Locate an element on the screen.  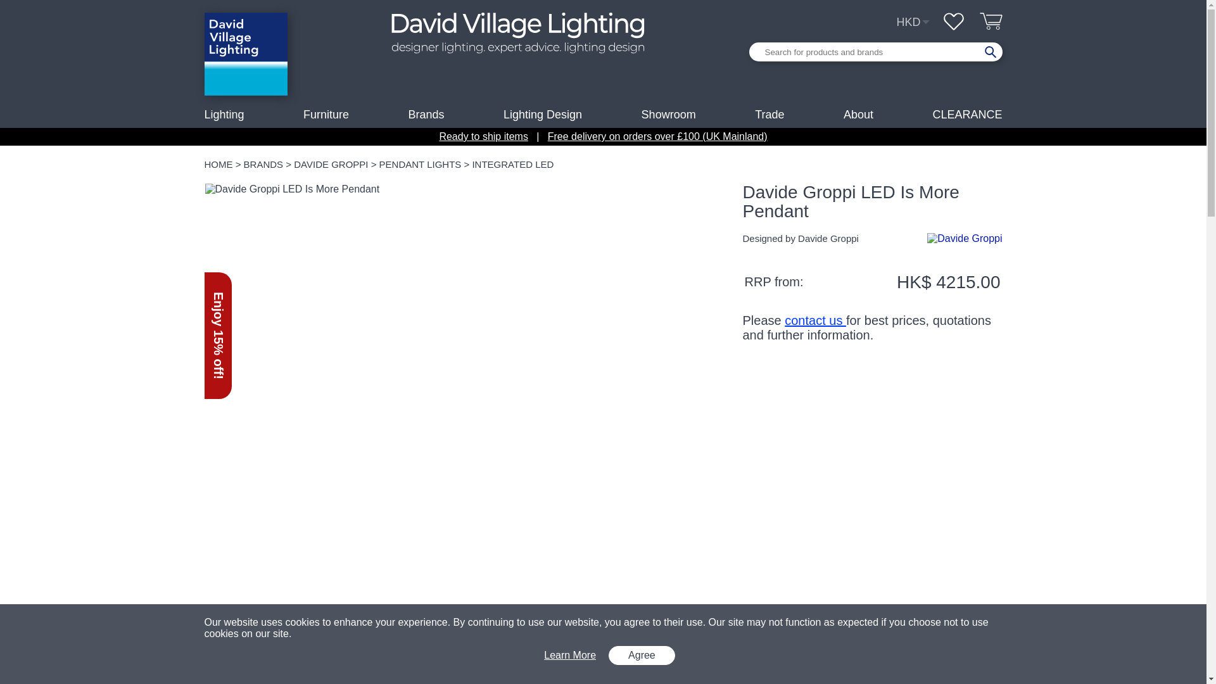
Lighting is located at coordinates (224, 114).